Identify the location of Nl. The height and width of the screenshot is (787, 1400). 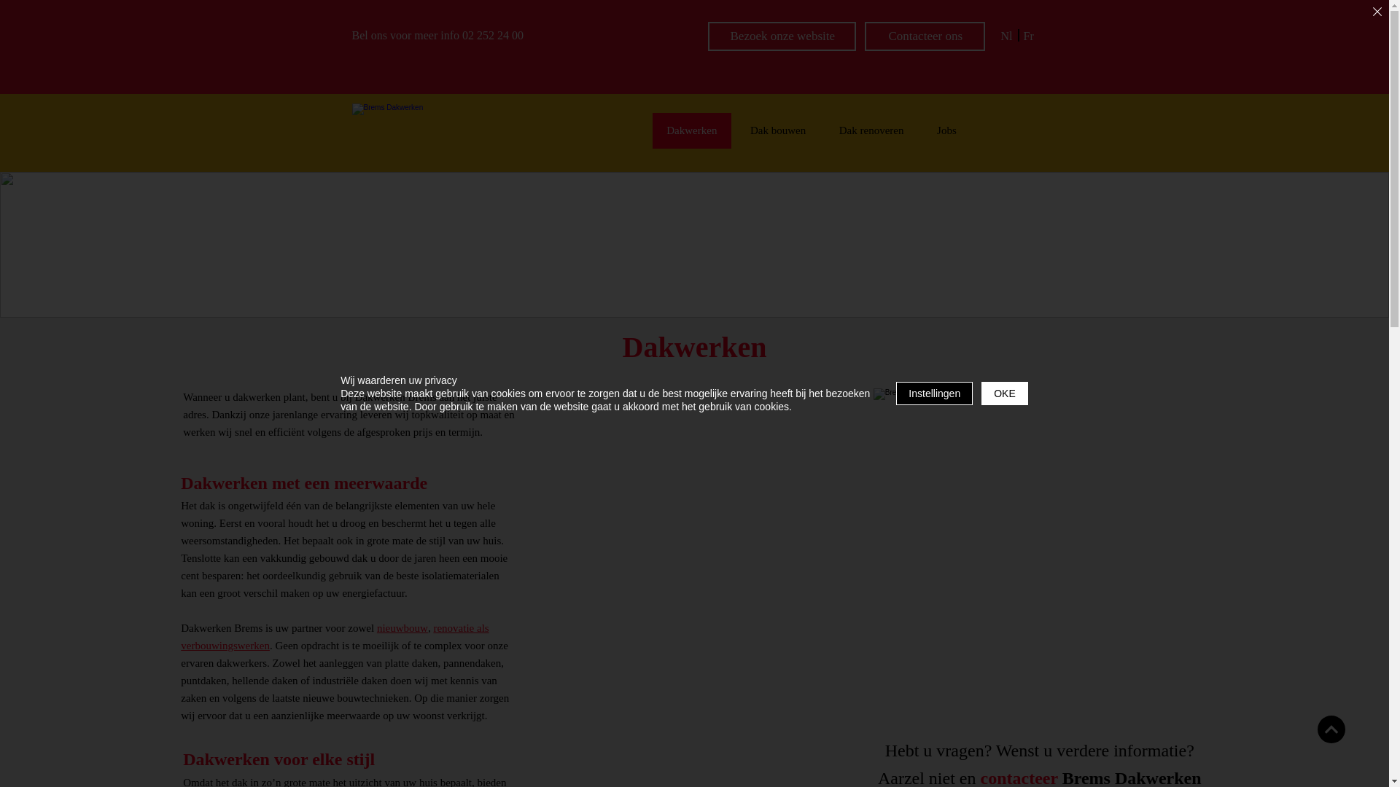
(1006, 36).